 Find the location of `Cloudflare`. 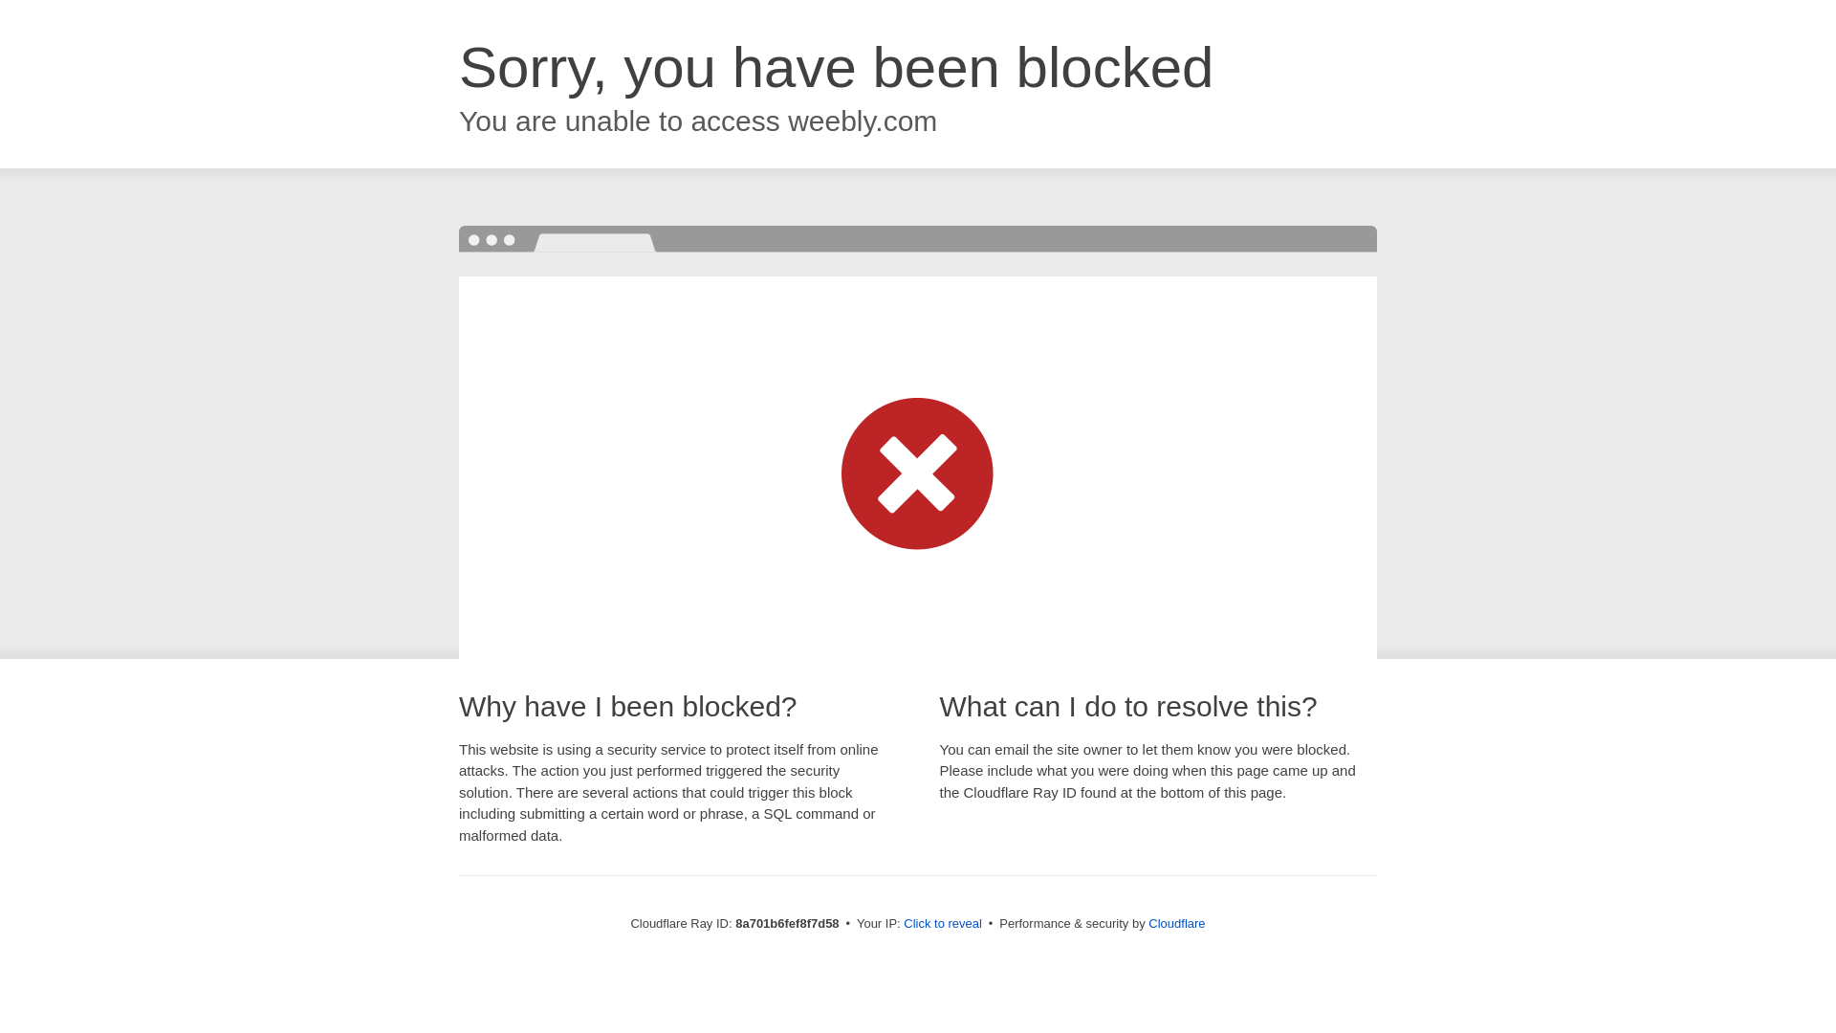

Cloudflare is located at coordinates (1176, 923).